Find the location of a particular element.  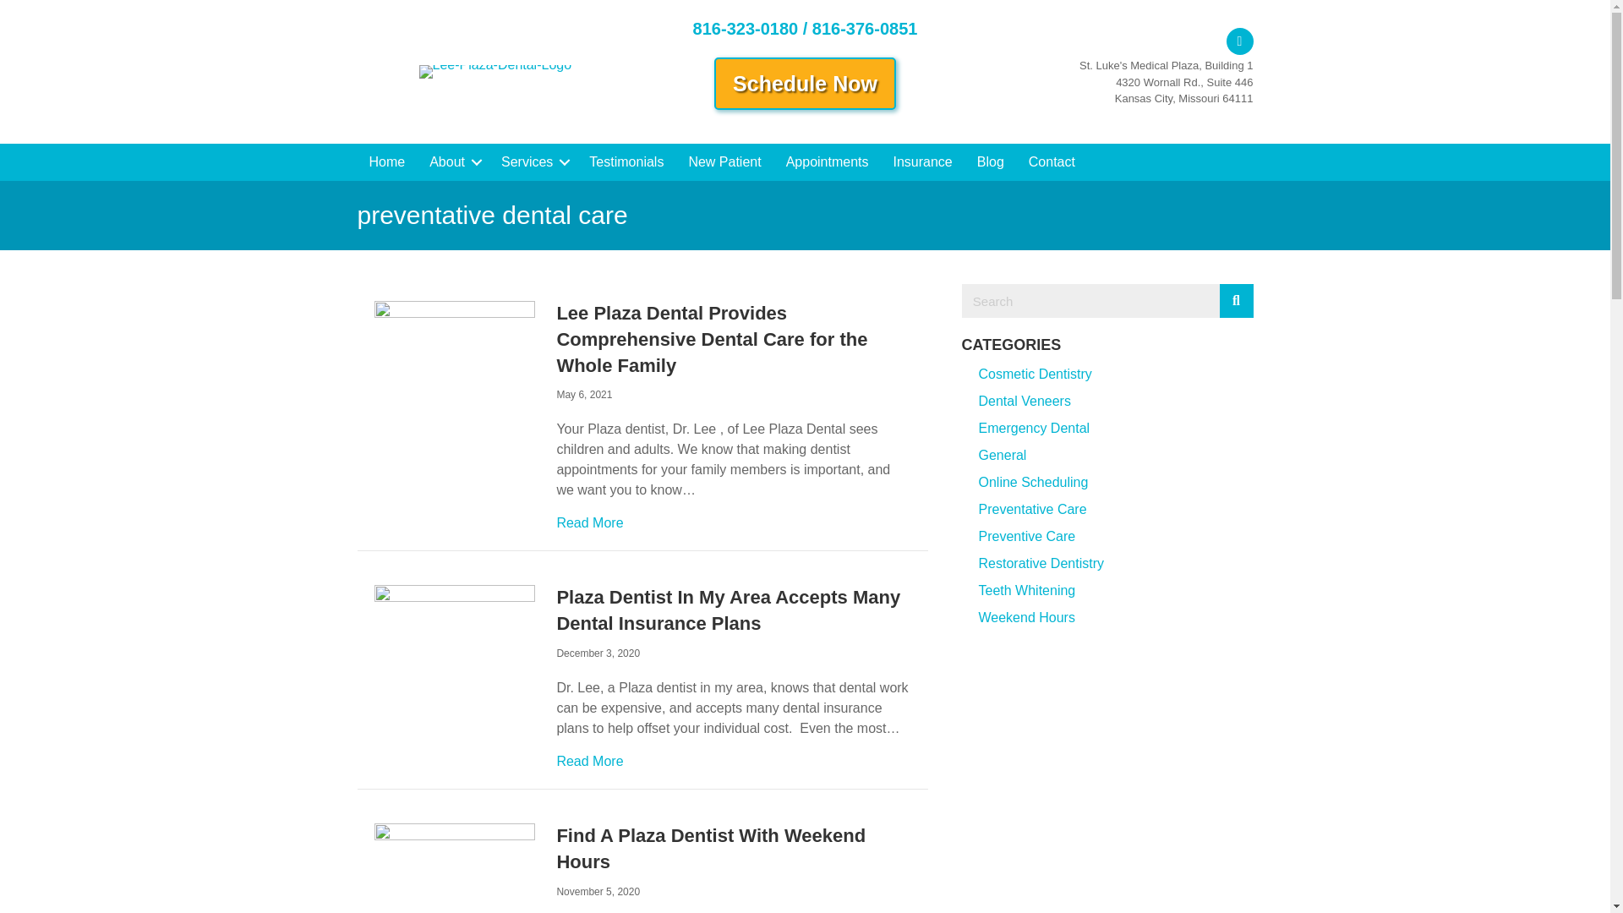

Read More is located at coordinates (590, 761).